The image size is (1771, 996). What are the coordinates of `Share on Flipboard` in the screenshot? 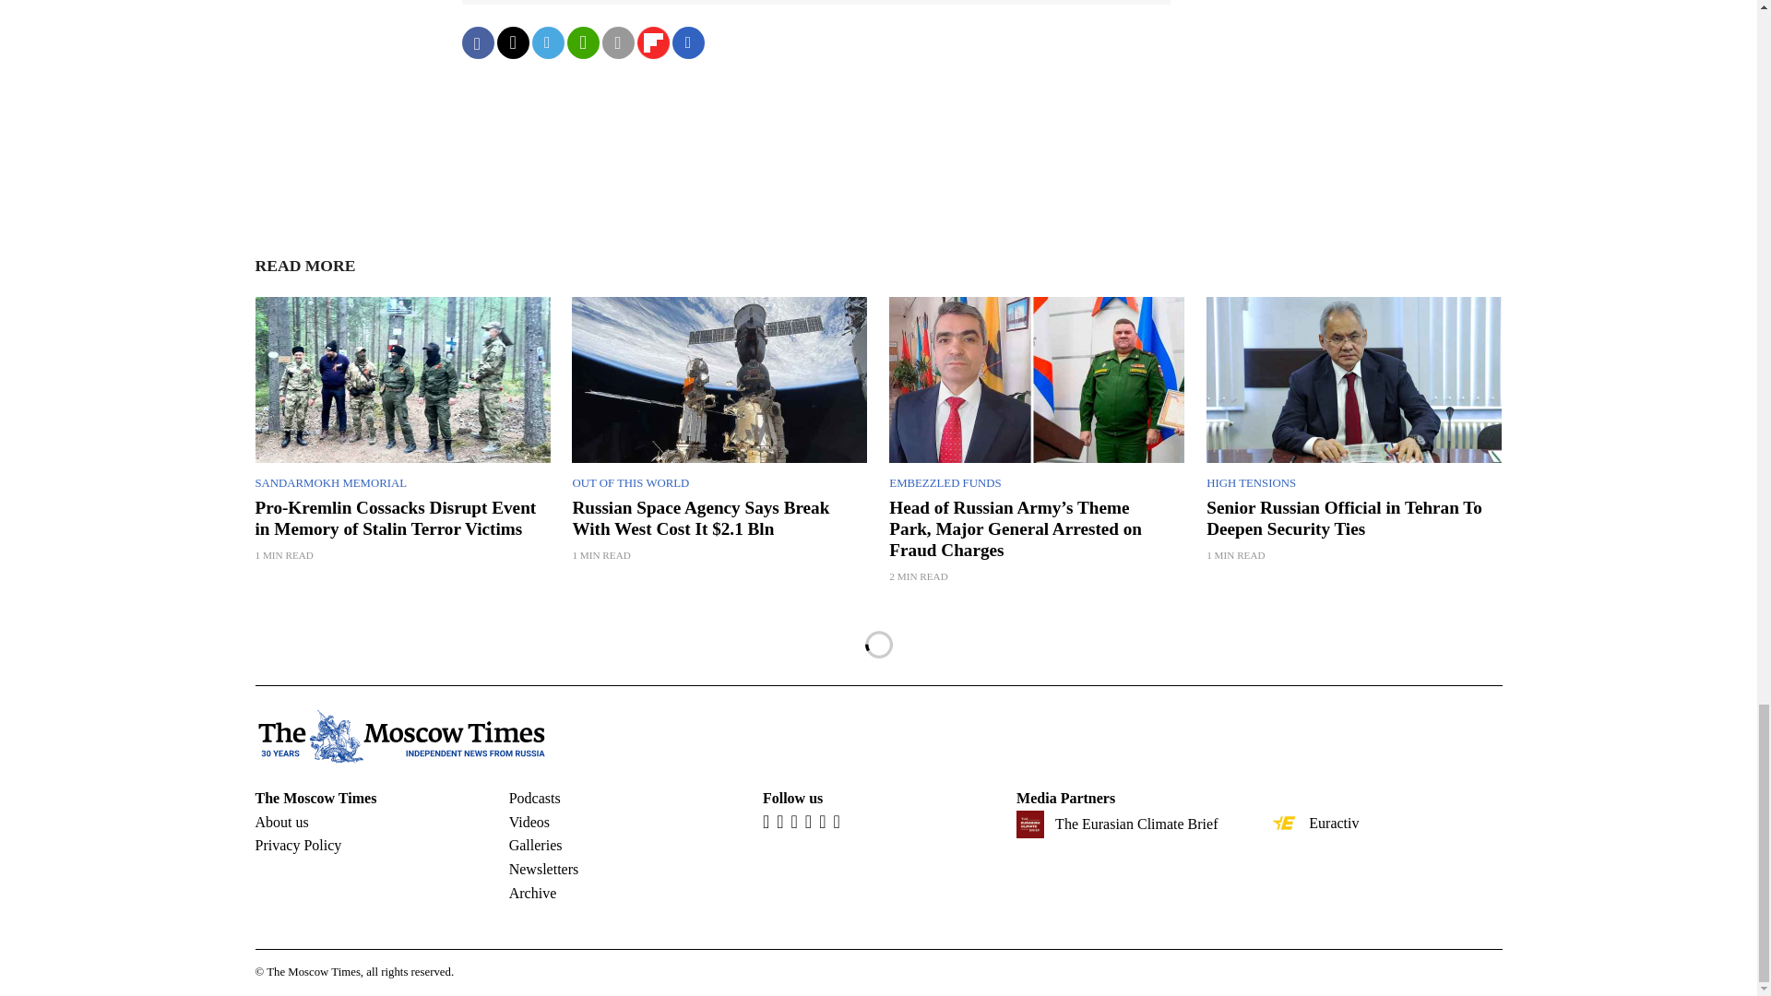 It's located at (652, 42).